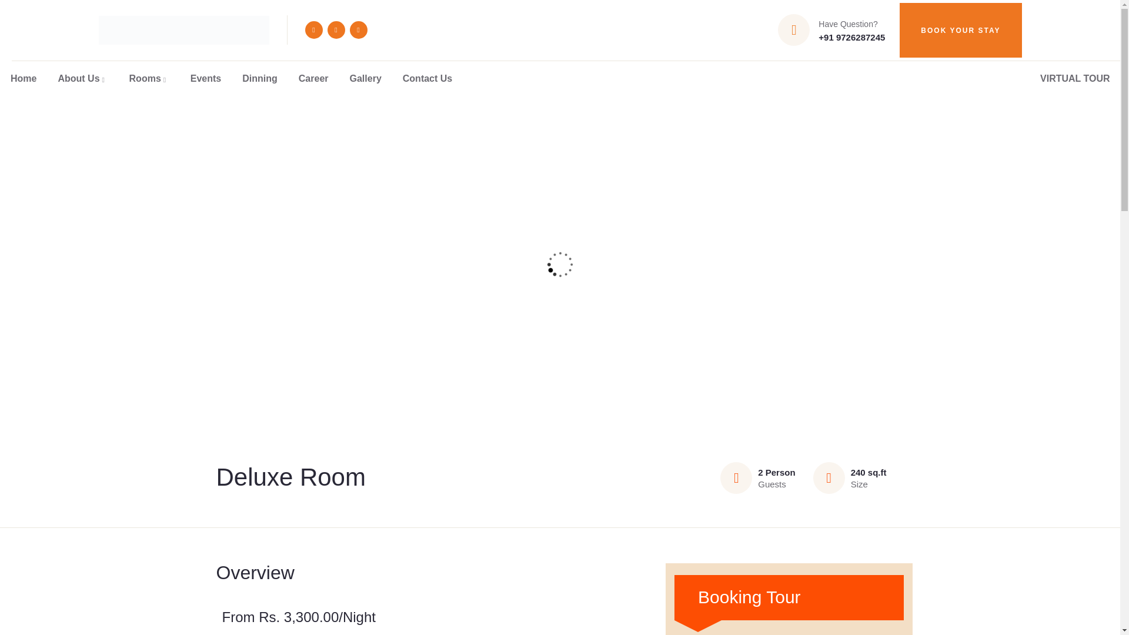  Describe the element at coordinates (313, 79) in the screenshot. I see `Career` at that location.